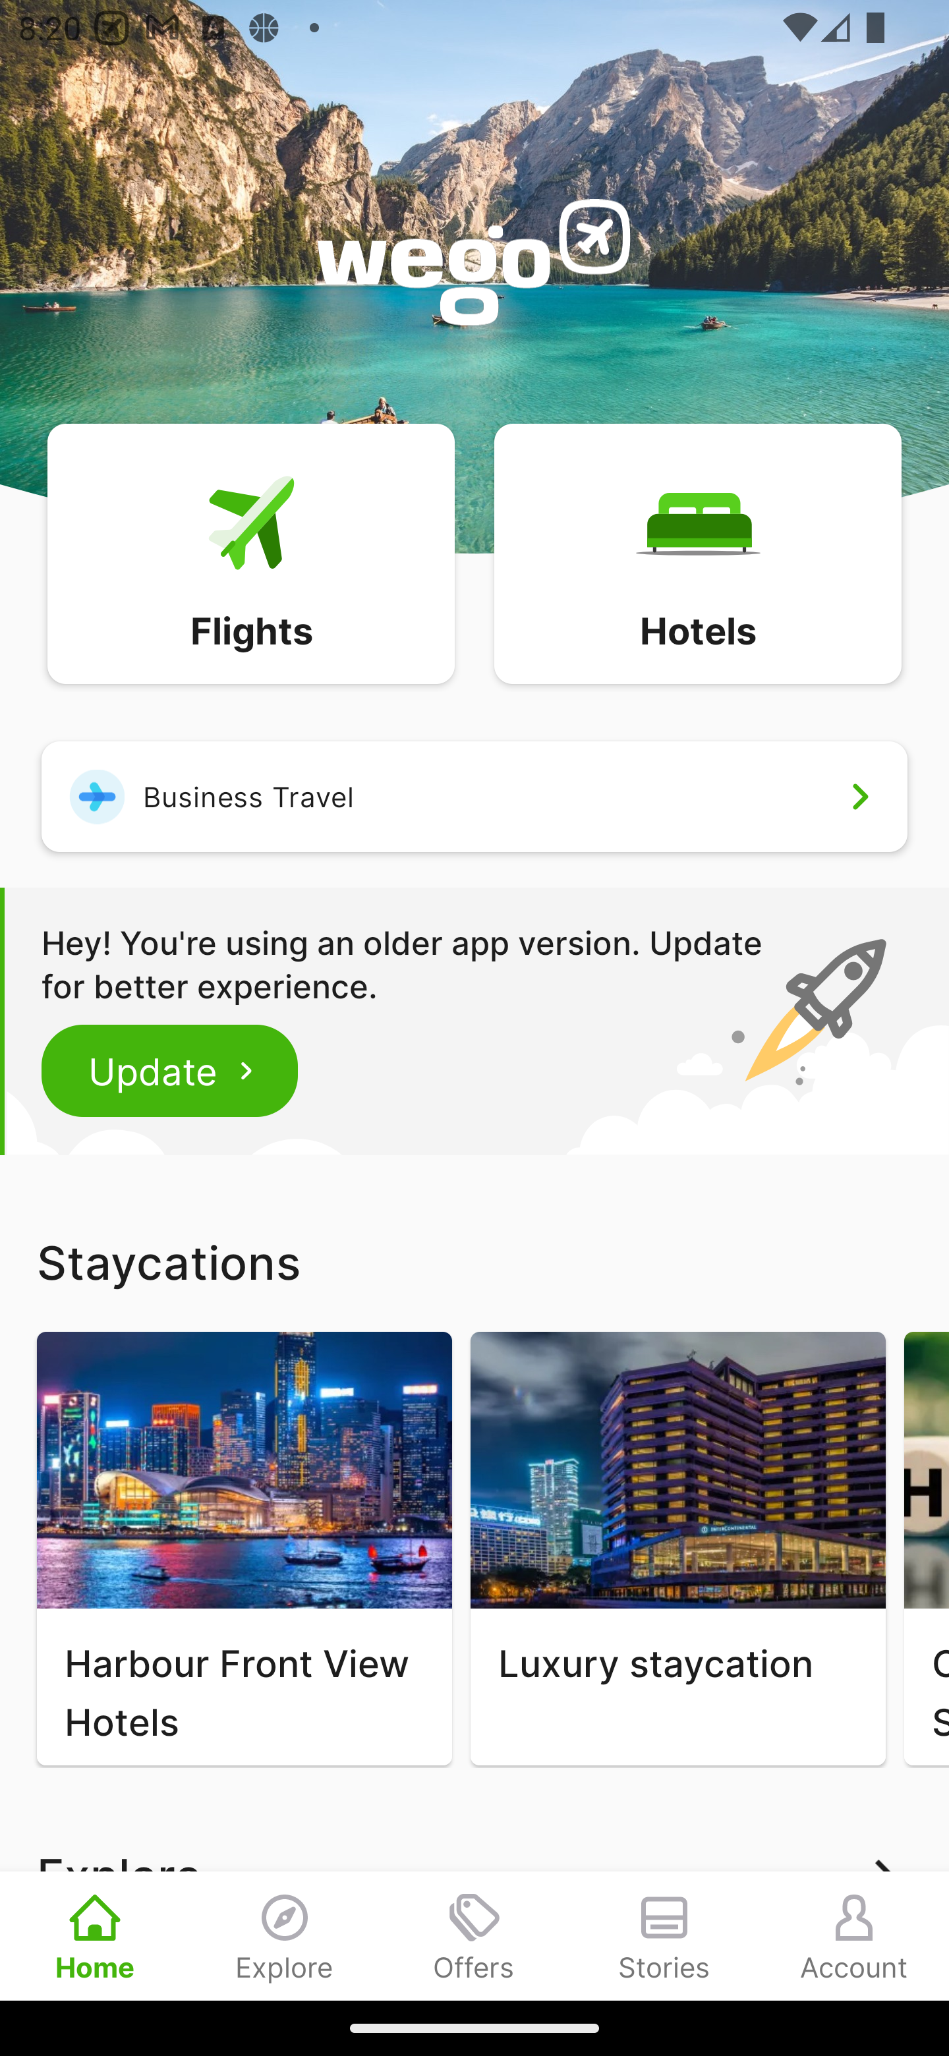 The width and height of the screenshot is (949, 2056). I want to click on Luxury staycation, so click(677, 1549).